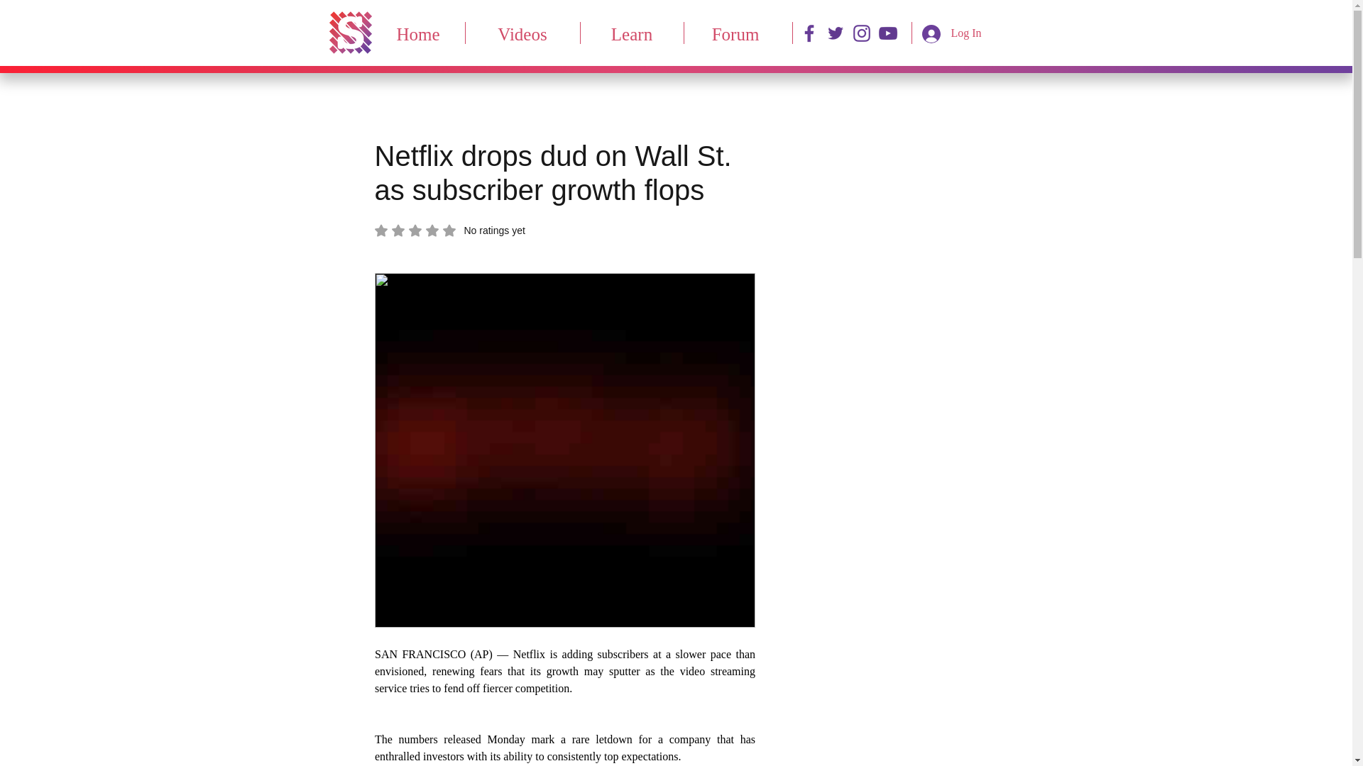  I want to click on Videos, so click(522, 33).